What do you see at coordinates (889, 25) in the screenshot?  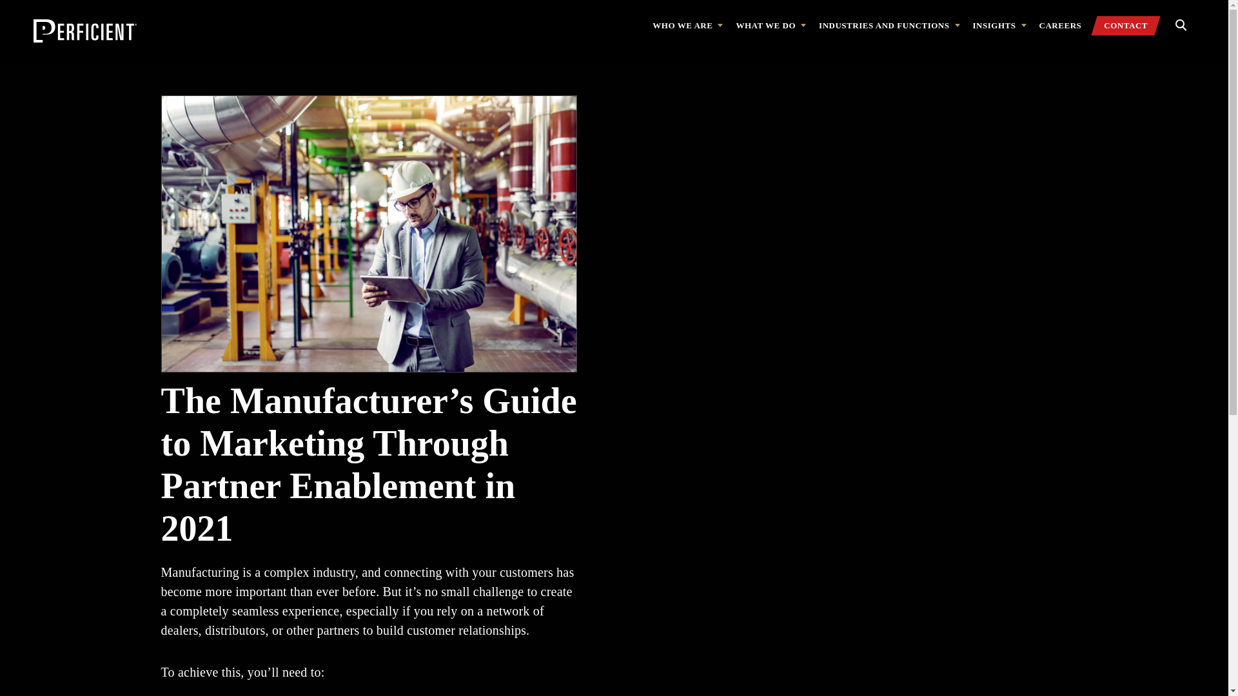 I see `INDUSTRIES AND FUNCTIONS` at bounding box center [889, 25].